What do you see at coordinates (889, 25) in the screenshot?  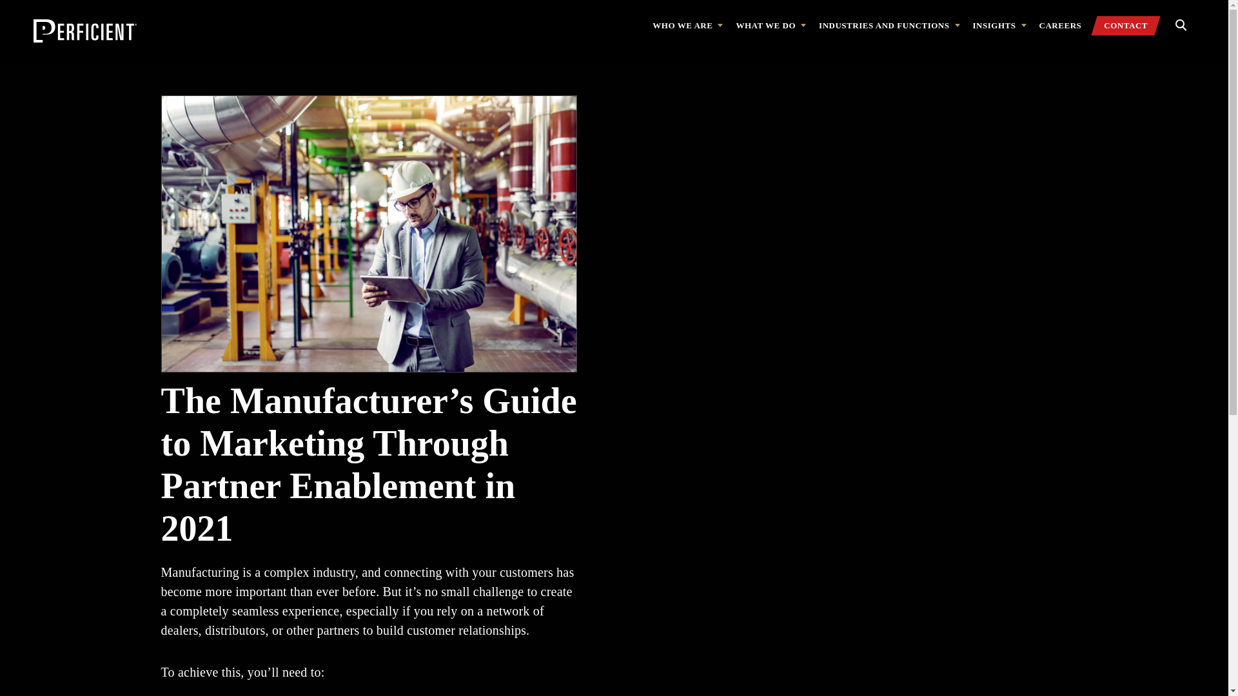 I see `INDUSTRIES AND FUNCTIONS` at bounding box center [889, 25].